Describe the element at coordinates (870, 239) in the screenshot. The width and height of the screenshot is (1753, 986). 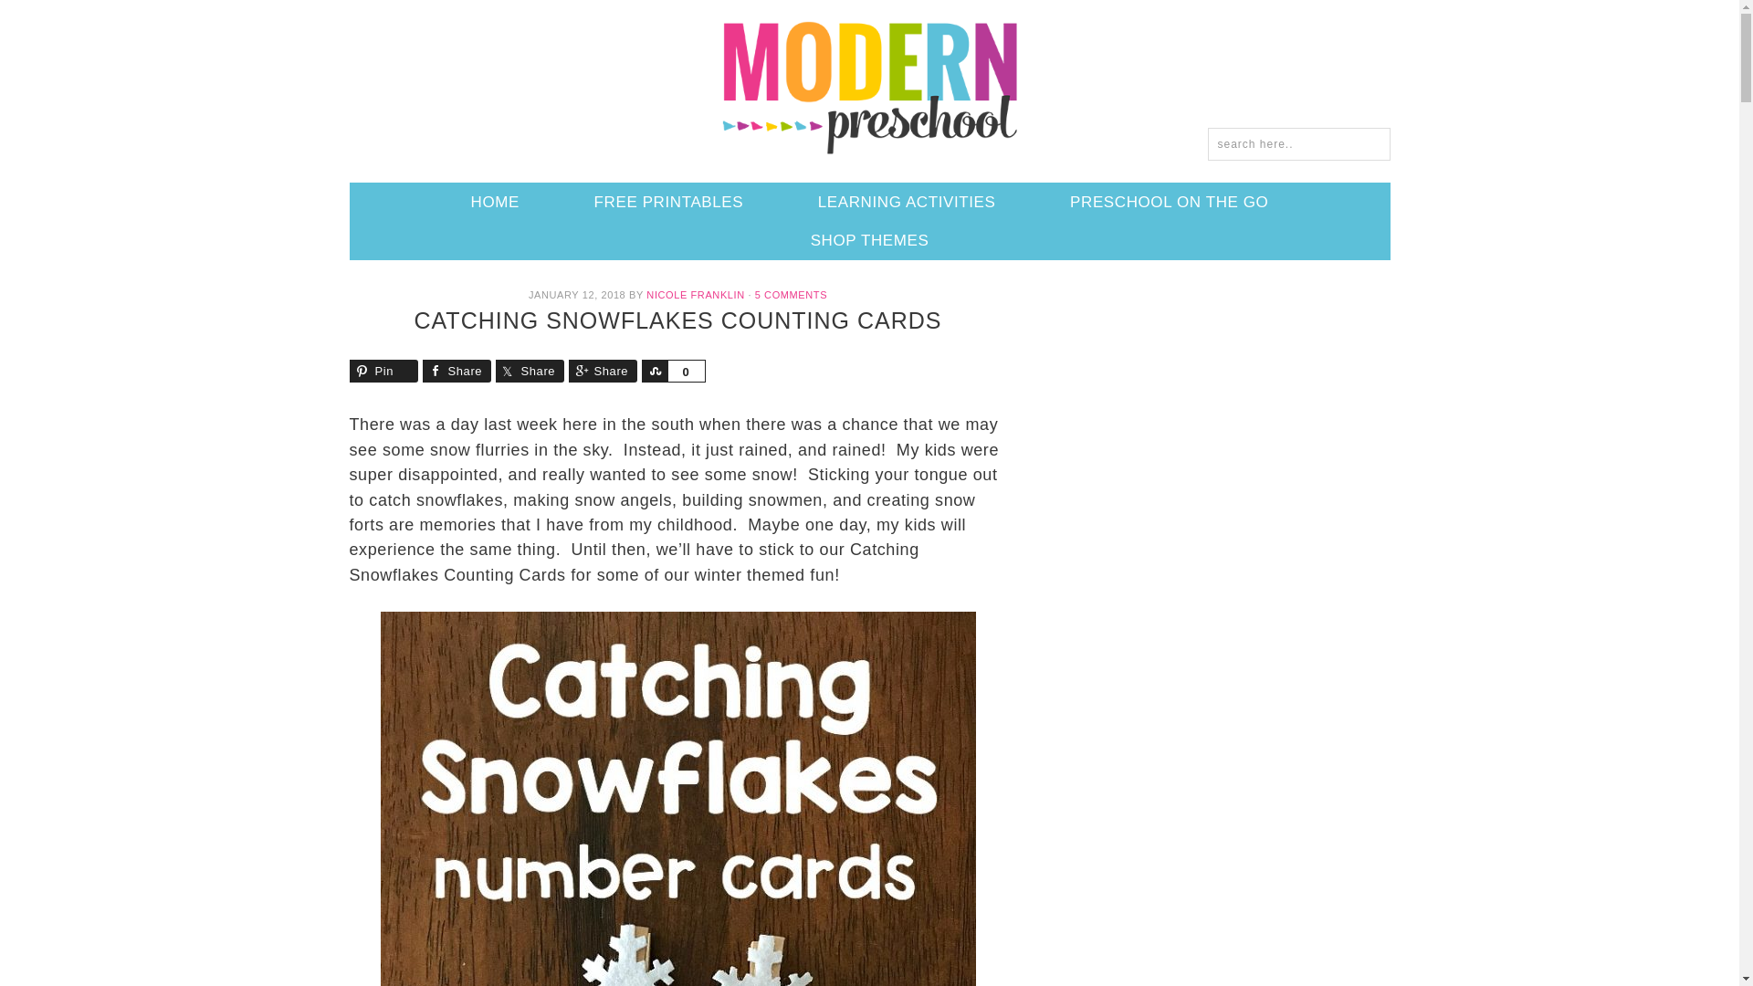
I see `SHOP THEMES` at that location.